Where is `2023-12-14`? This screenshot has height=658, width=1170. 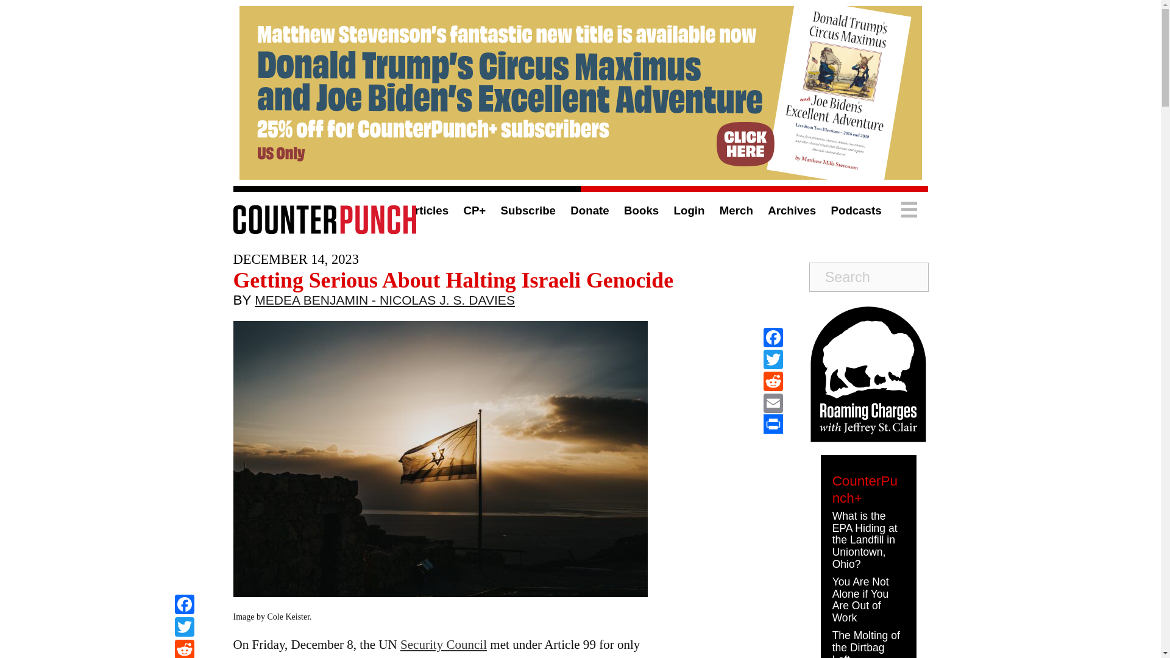 2023-12-14 is located at coordinates (295, 259).